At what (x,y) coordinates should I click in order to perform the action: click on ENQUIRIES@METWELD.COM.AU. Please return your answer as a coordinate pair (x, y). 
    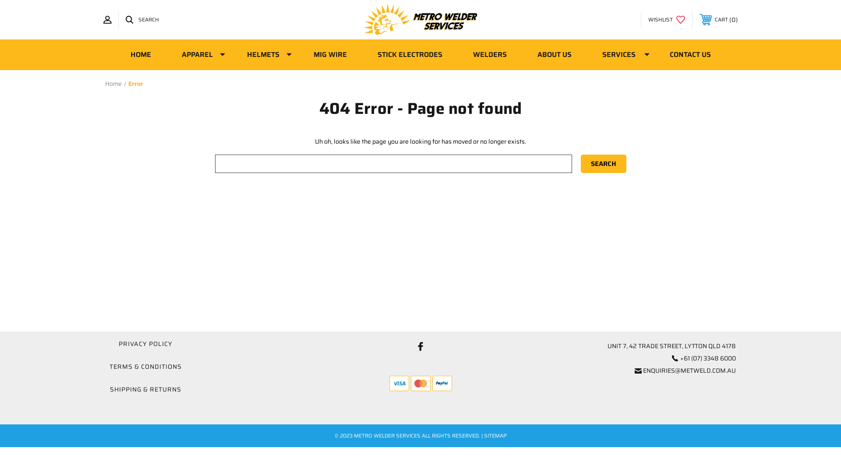
    Looking at the image, I should click on (689, 371).